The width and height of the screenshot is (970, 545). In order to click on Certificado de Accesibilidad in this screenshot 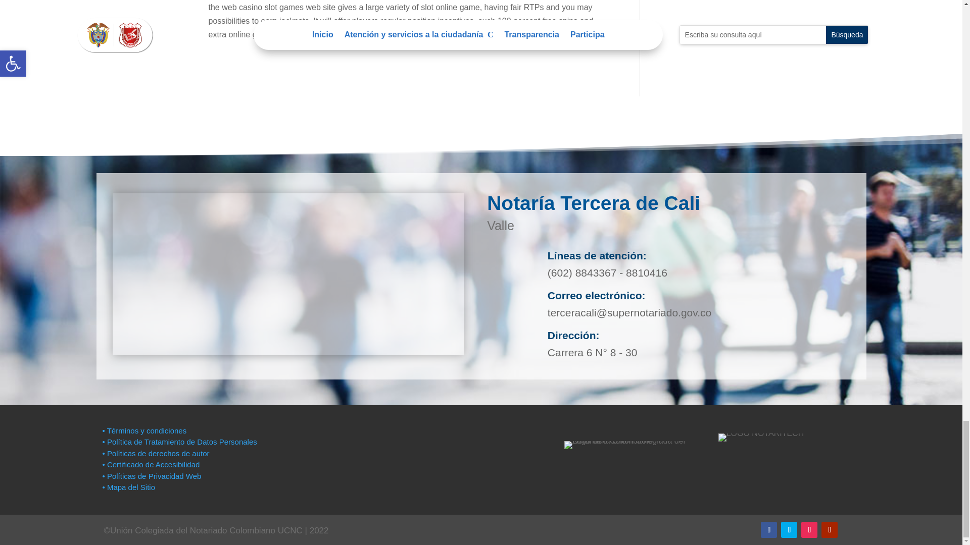, I will do `click(151, 464)`.